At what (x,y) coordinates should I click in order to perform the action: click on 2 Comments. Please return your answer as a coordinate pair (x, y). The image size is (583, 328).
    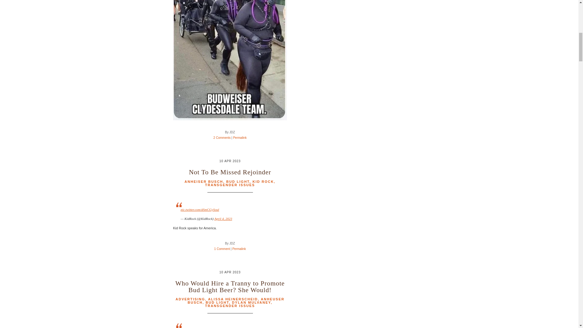
    Looking at the image, I should click on (222, 138).